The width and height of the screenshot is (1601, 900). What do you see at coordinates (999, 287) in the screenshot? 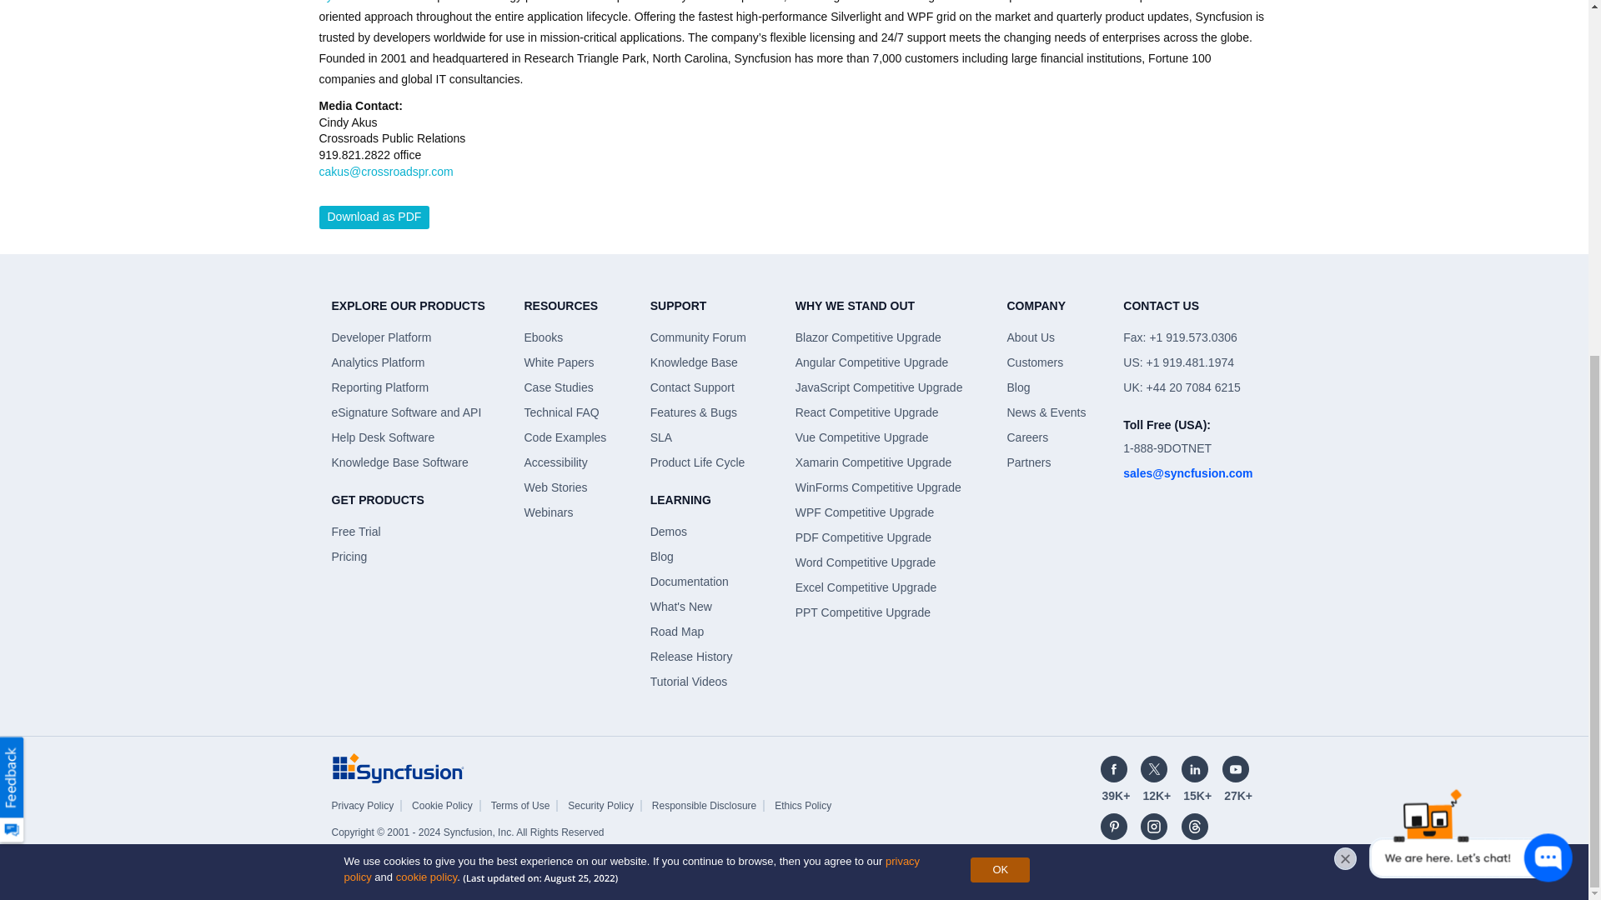
I see `OK` at bounding box center [999, 287].